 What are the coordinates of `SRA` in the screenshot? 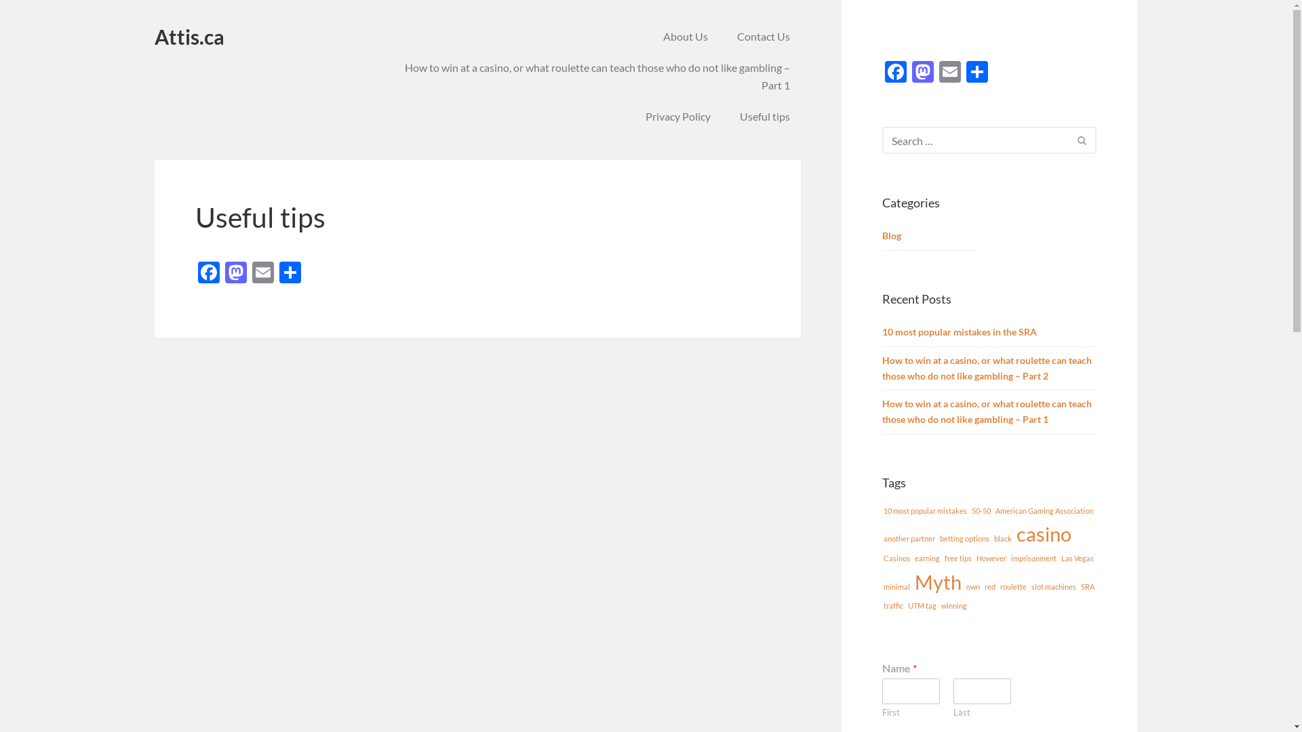 It's located at (1088, 587).